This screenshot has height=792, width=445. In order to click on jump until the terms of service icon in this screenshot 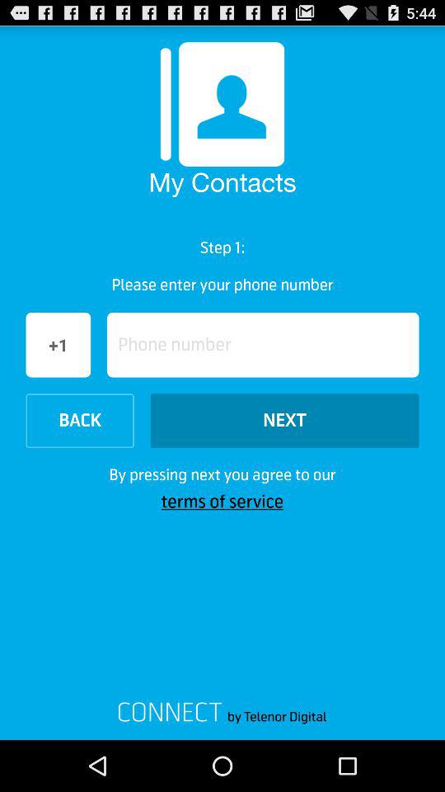, I will do `click(222, 502)`.